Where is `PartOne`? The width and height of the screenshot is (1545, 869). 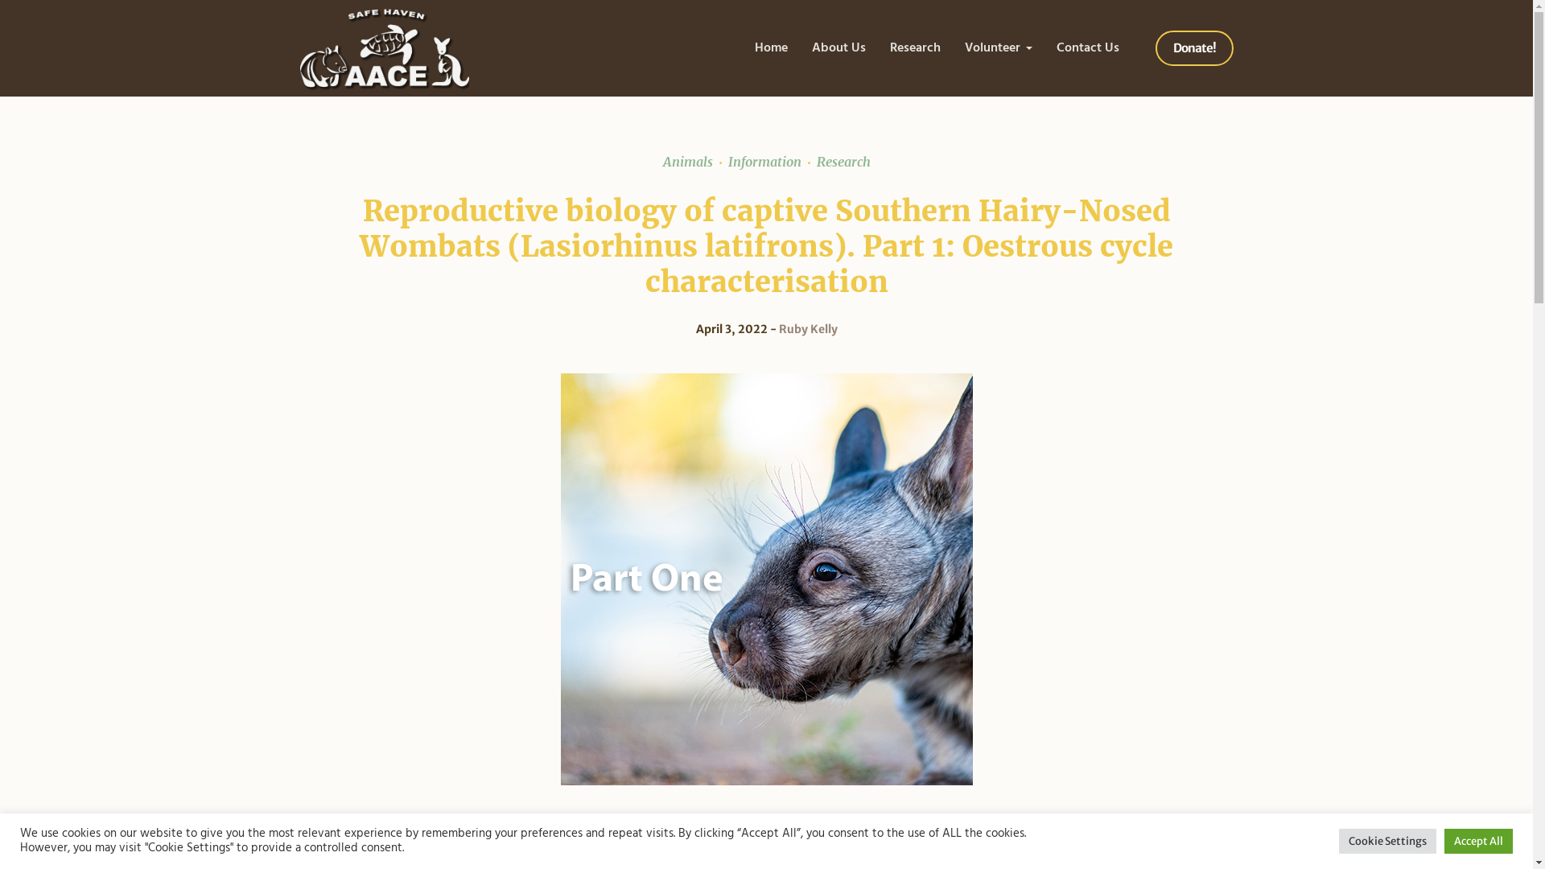 PartOne is located at coordinates (766, 579).